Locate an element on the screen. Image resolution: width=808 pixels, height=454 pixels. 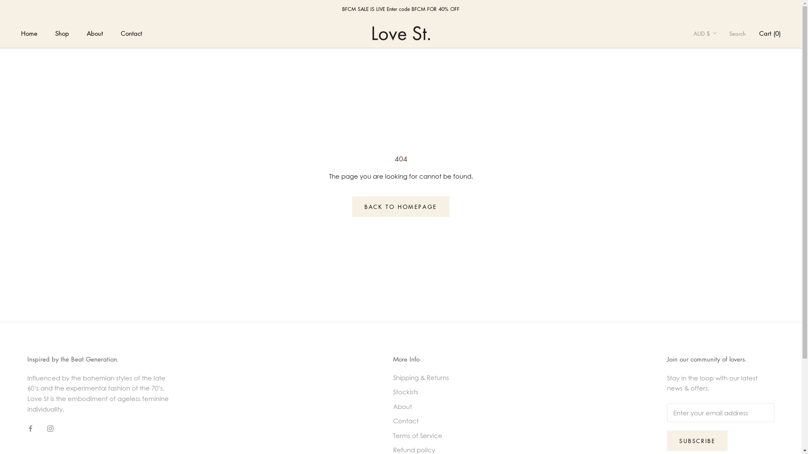
AED is located at coordinates (719, 53).